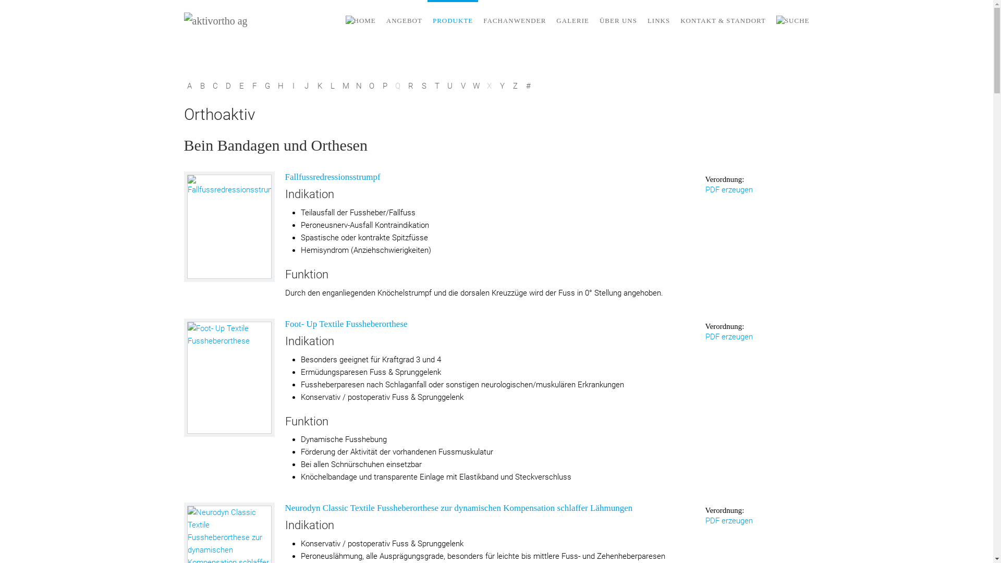 The width and height of the screenshot is (1001, 563). Describe the element at coordinates (319, 86) in the screenshot. I see `K` at that location.